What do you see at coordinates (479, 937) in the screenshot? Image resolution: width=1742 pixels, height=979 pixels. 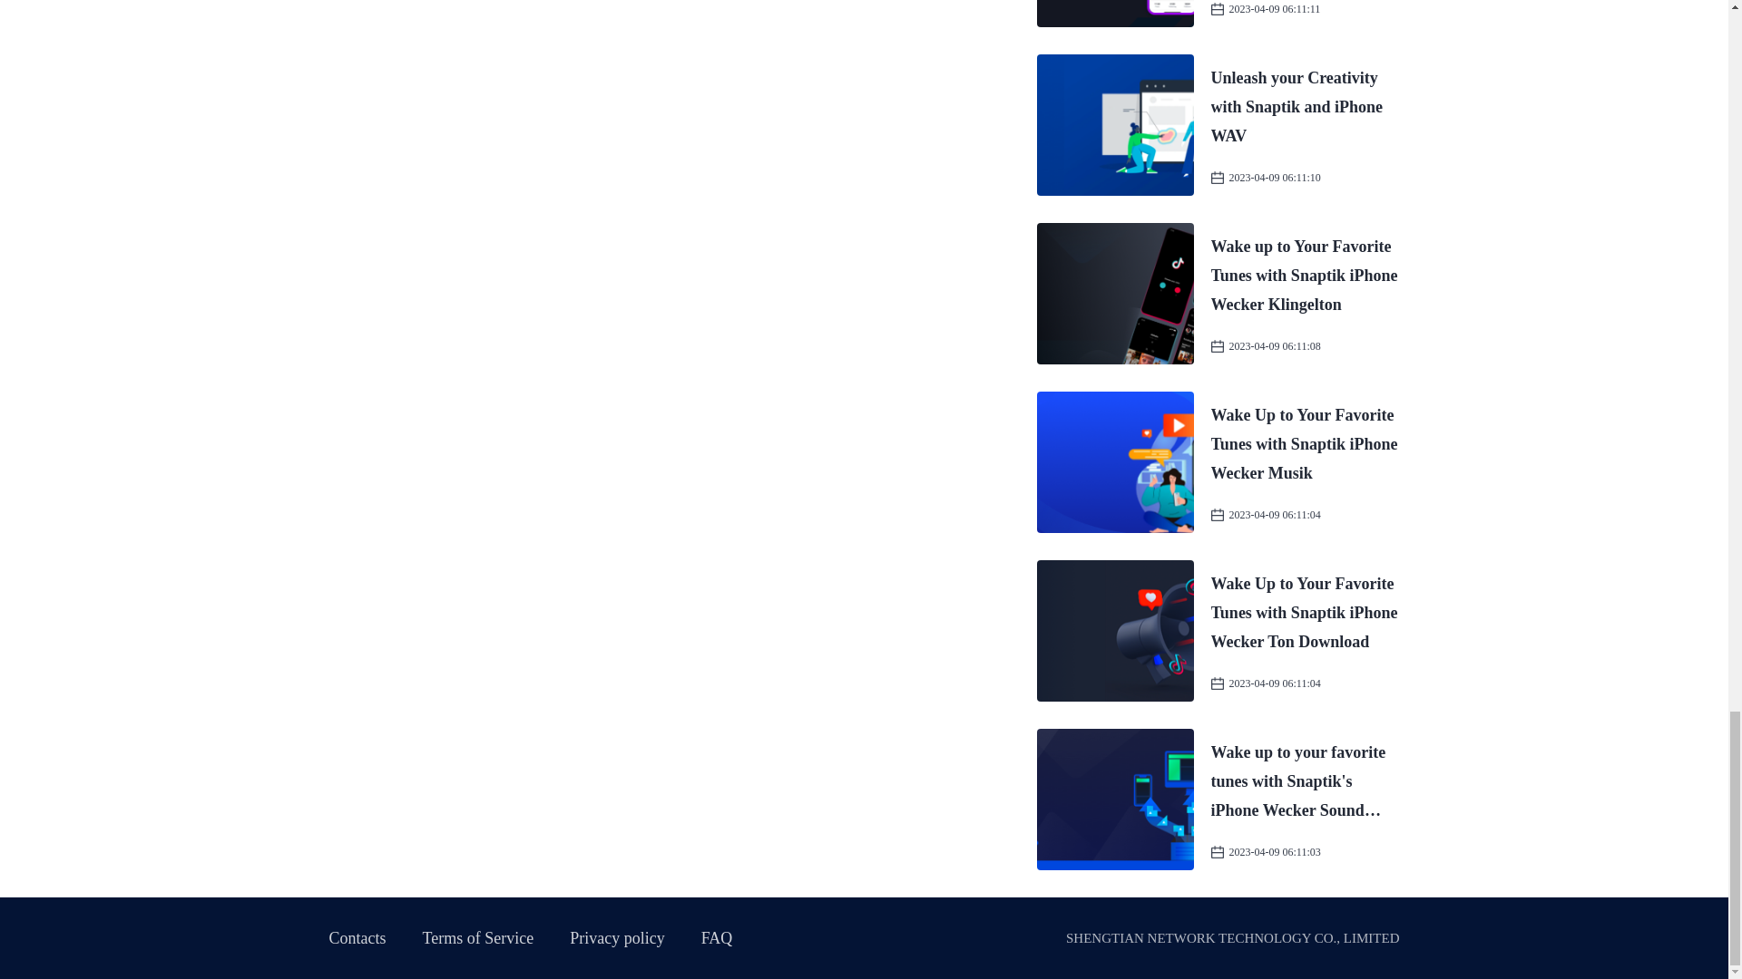 I see `Terms of Service` at bounding box center [479, 937].